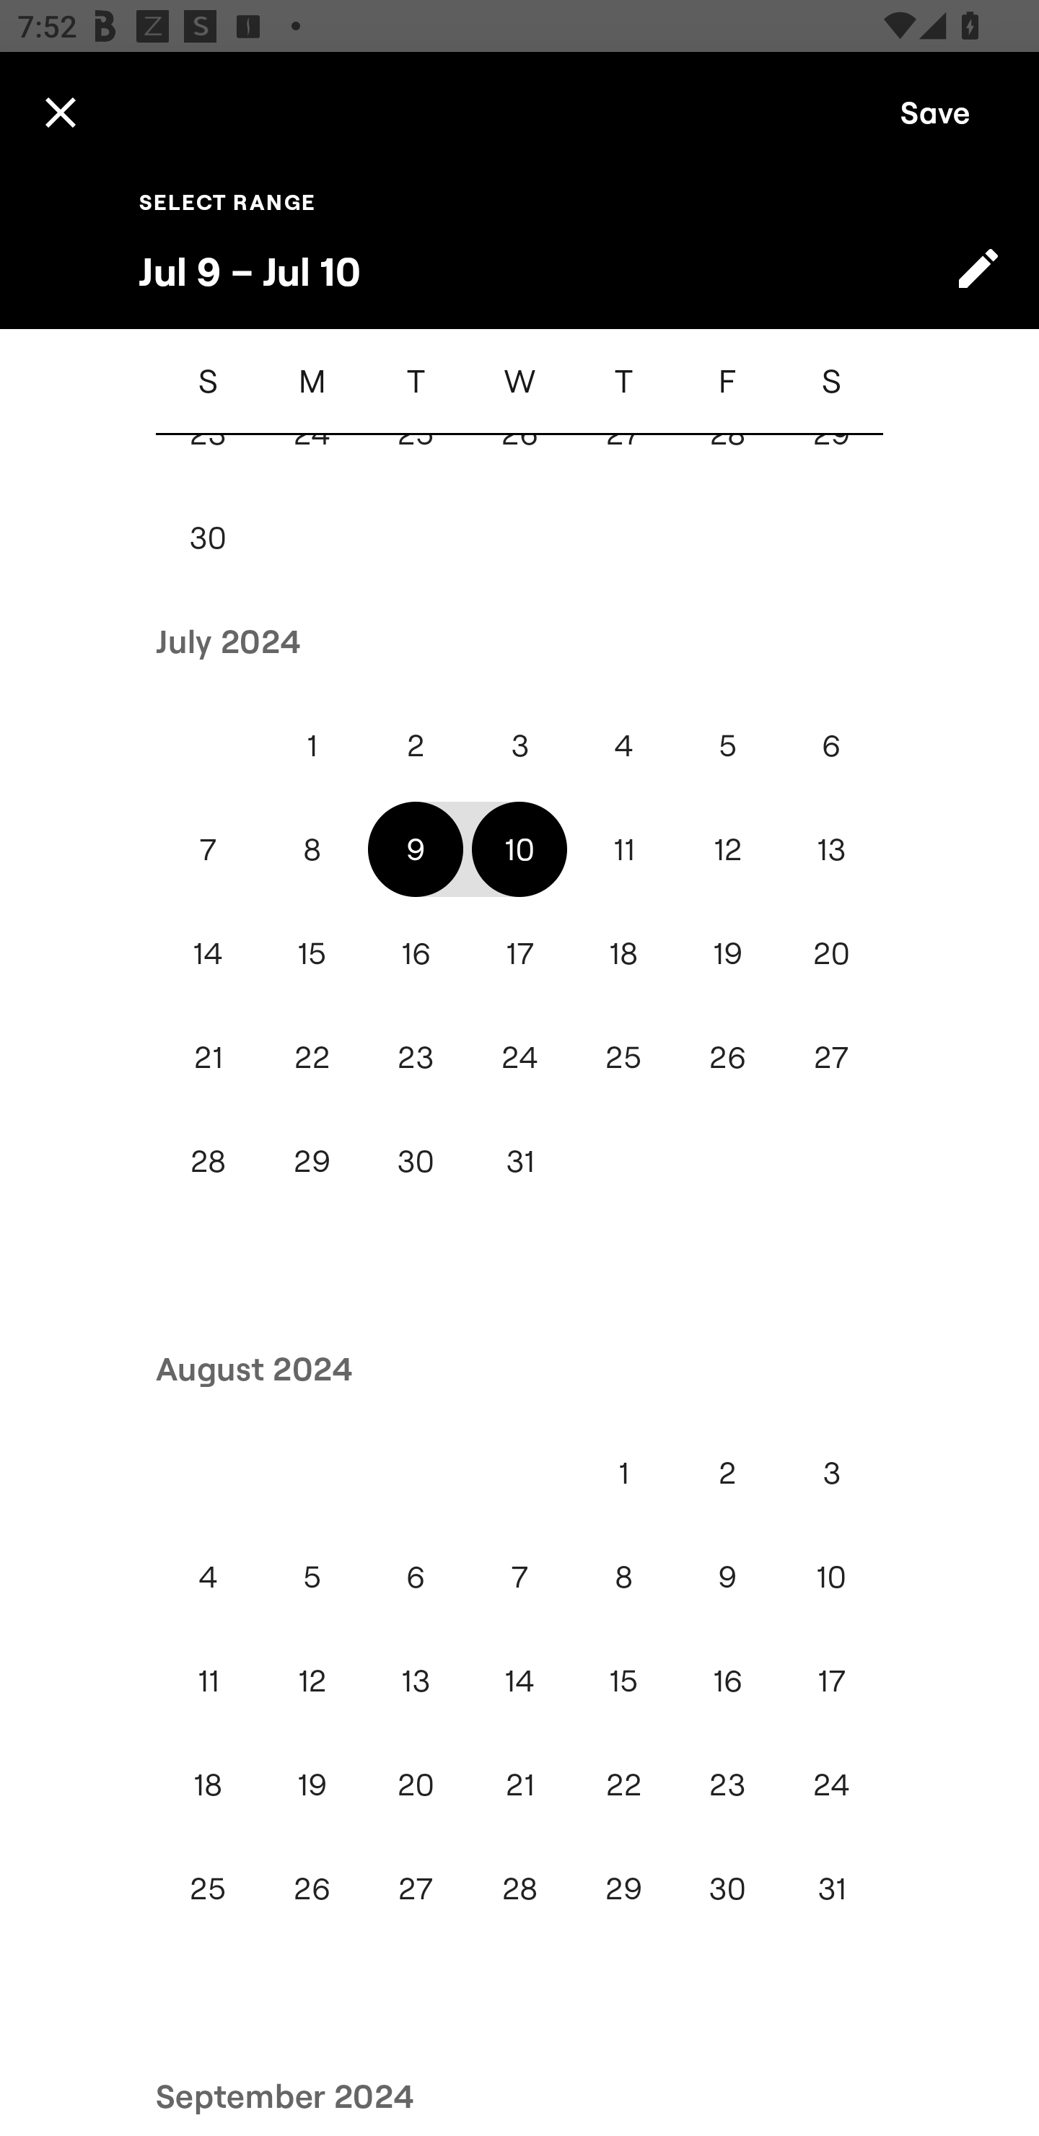 This screenshot has width=1039, height=2136. What do you see at coordinates (831, 1057) in the screenshot?
I see `27 Sat, Jul 27` at bounding box center [831, 1057].